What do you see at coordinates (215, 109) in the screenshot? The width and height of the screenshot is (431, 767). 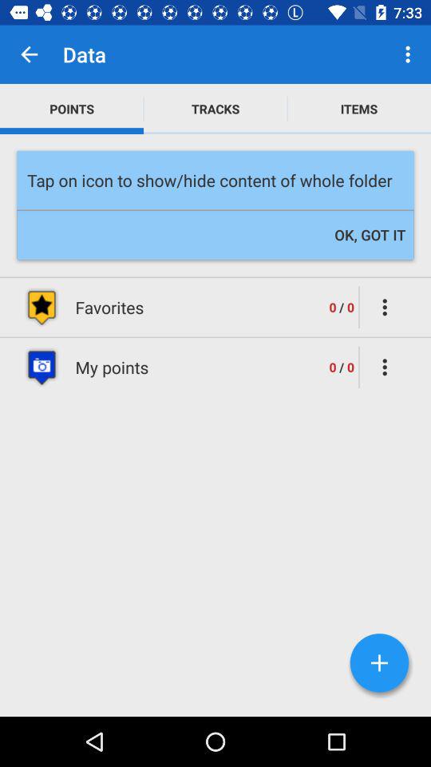 I see `choose the app to the left of the items item` at bounding box center [215, 109].